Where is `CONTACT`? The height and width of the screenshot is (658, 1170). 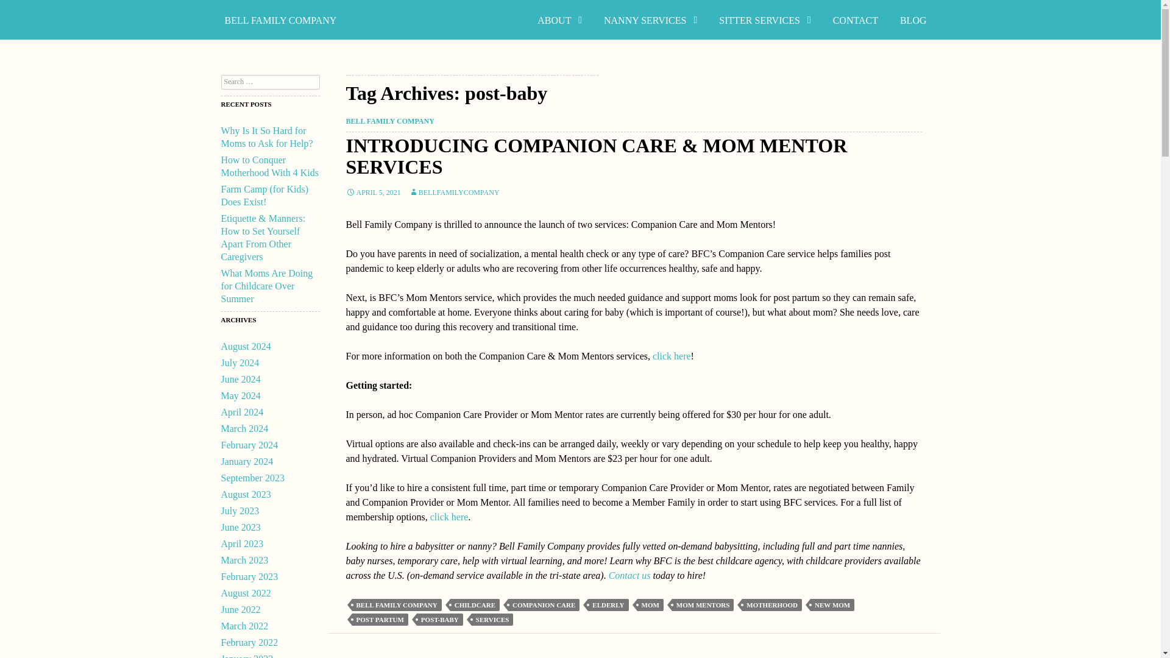
CONTACT is located at coordinates (856, 20).